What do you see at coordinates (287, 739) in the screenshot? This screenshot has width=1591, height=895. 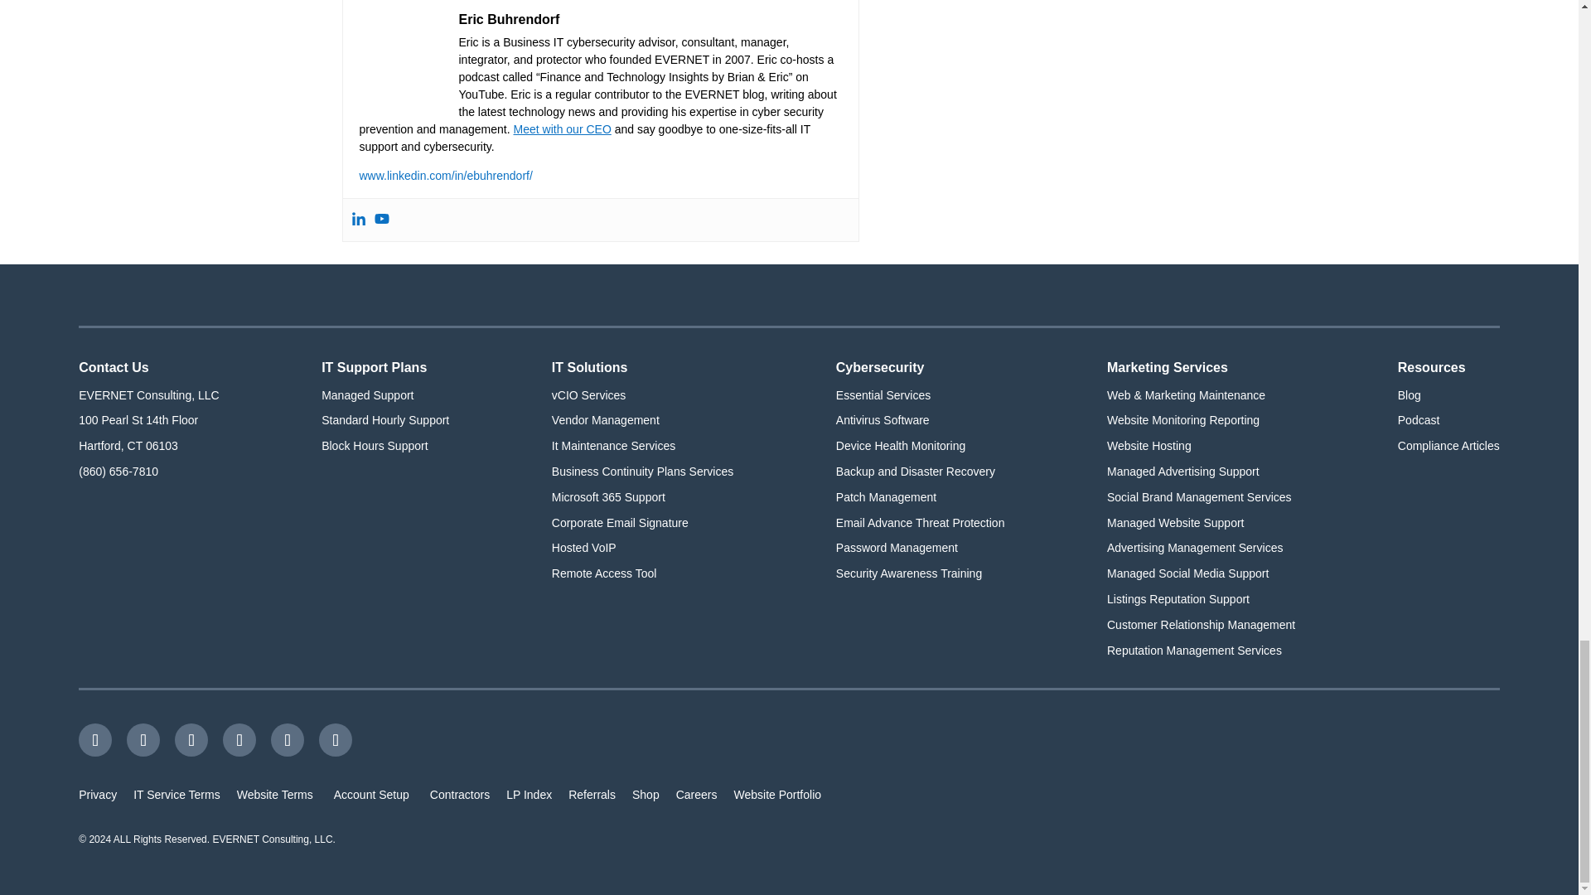 I see `Follow on Youtube` at bounding box center [287, 739].